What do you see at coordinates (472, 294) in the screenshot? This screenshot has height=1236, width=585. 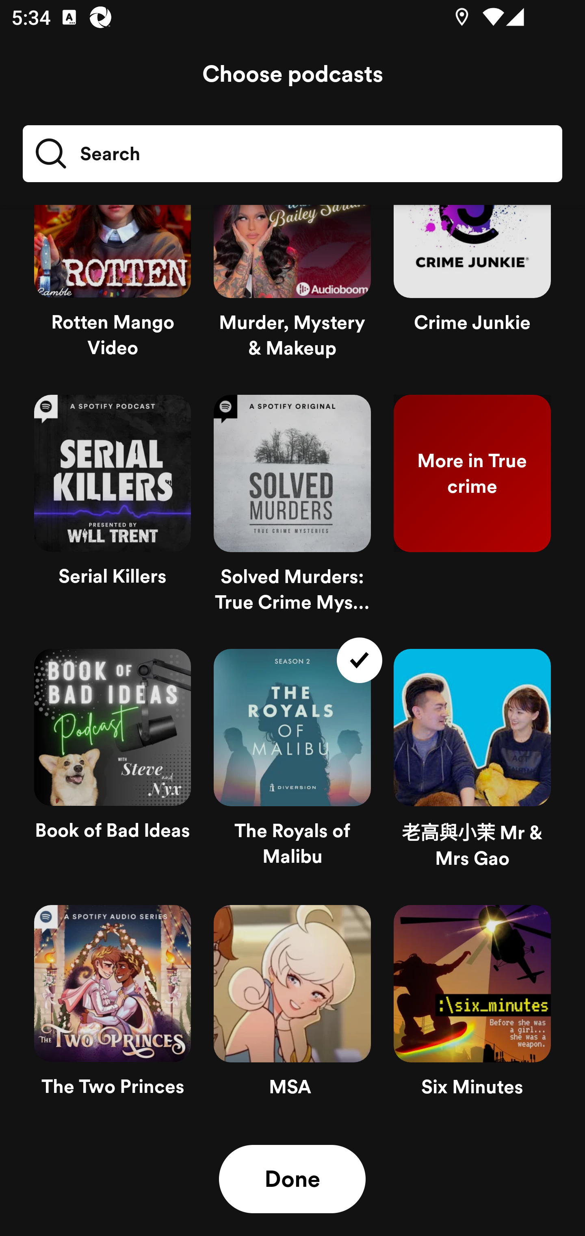 I see `Crime Junkie unselected Crime Junkie` at bounding box center [472, 294].